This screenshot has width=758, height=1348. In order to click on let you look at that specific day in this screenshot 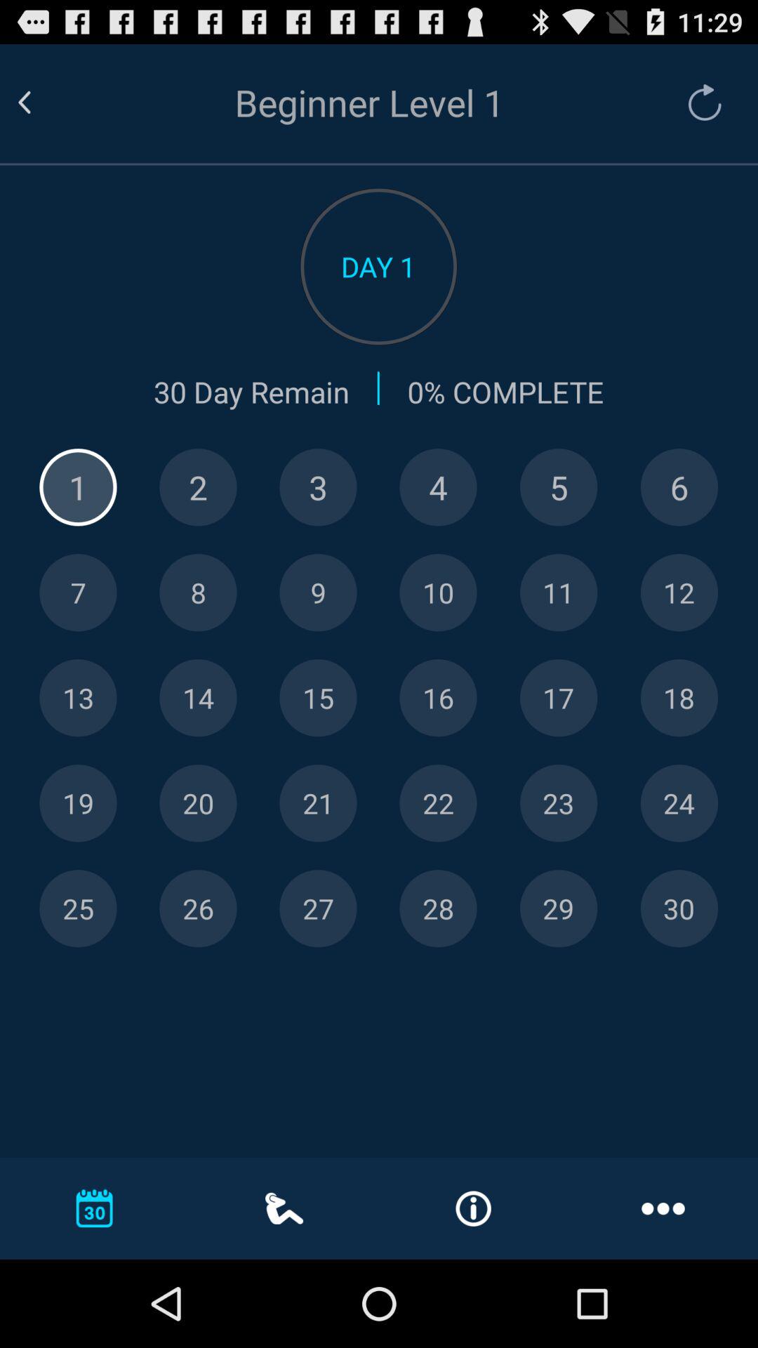, I will do `click(438, 487)`.